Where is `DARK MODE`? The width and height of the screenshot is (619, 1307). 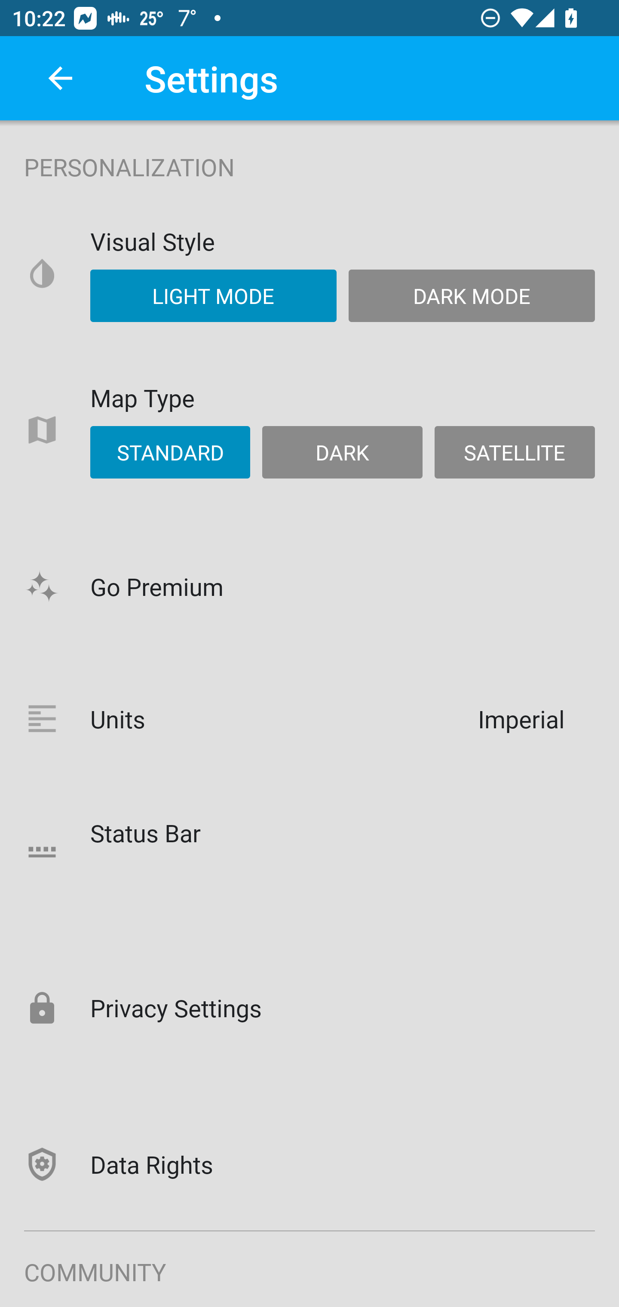 DARK MODE is located at coordinates (471, 295).